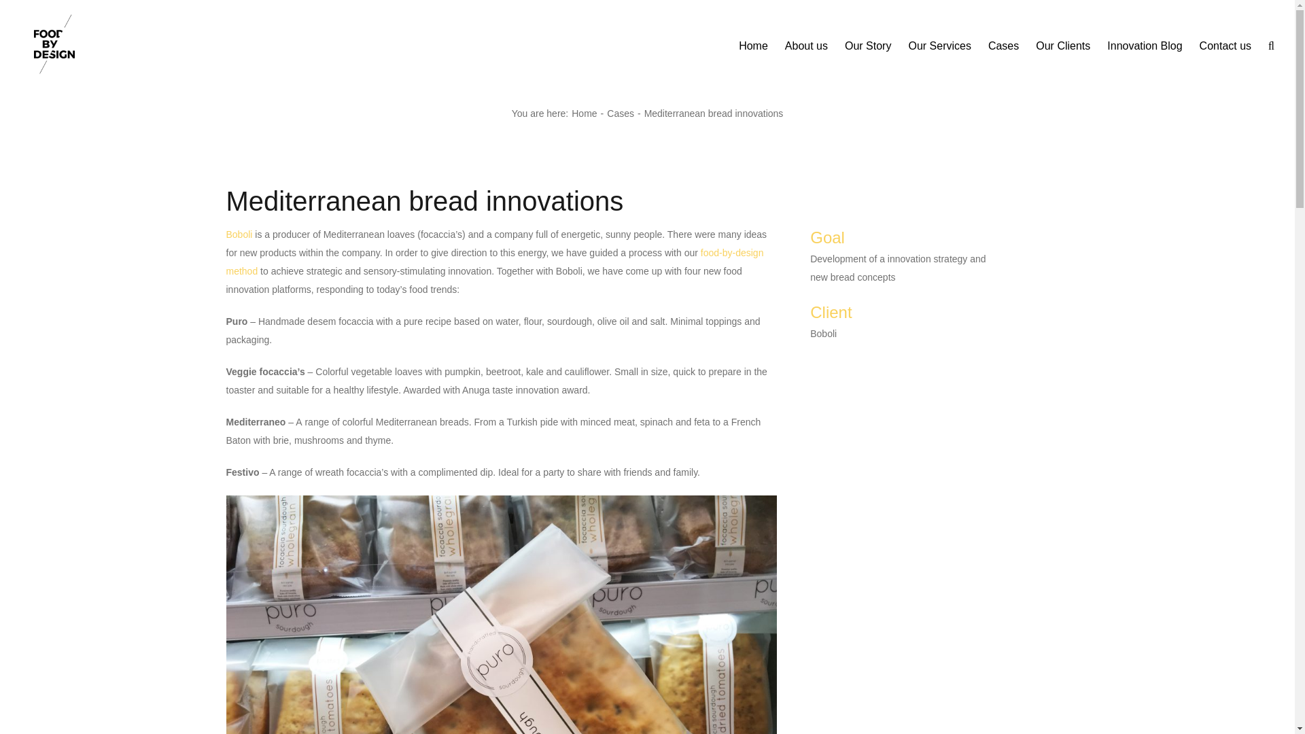  I want to click on food-by-design method, so click(495, 262).